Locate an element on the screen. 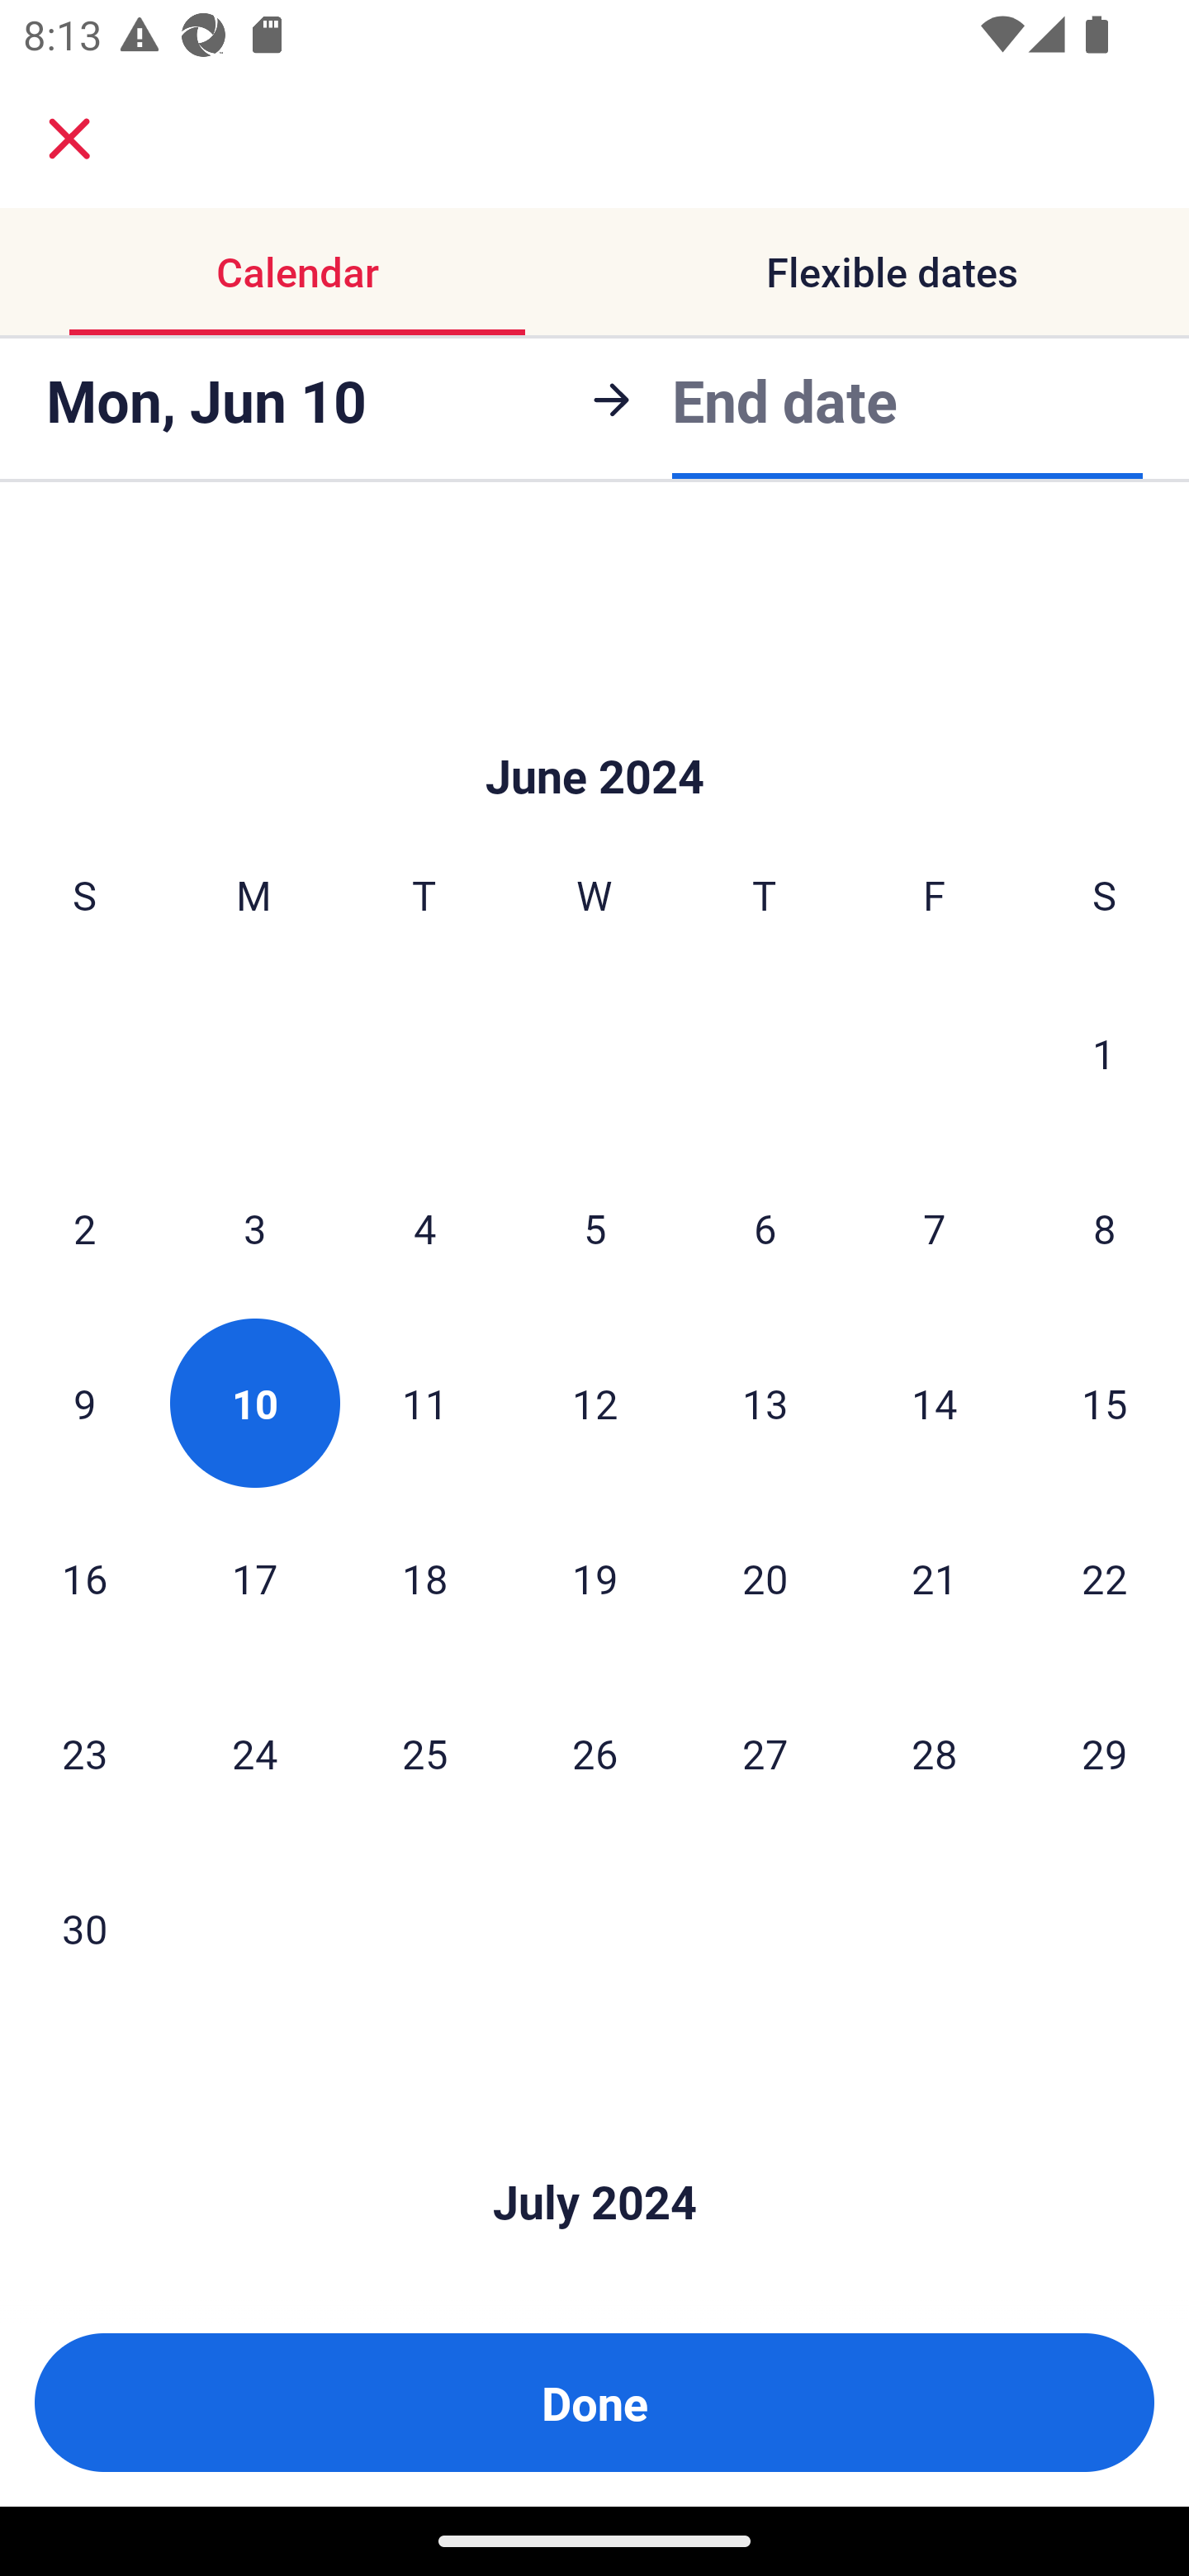 Image resolution: width=1189 pixels, height=2576 pixels. Flexible dates is located at coordinates (892, 271).